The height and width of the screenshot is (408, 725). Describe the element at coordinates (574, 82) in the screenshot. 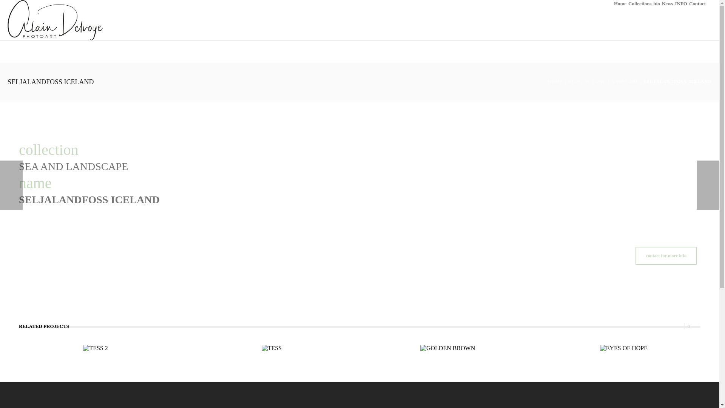

I see `NEW` at that location.